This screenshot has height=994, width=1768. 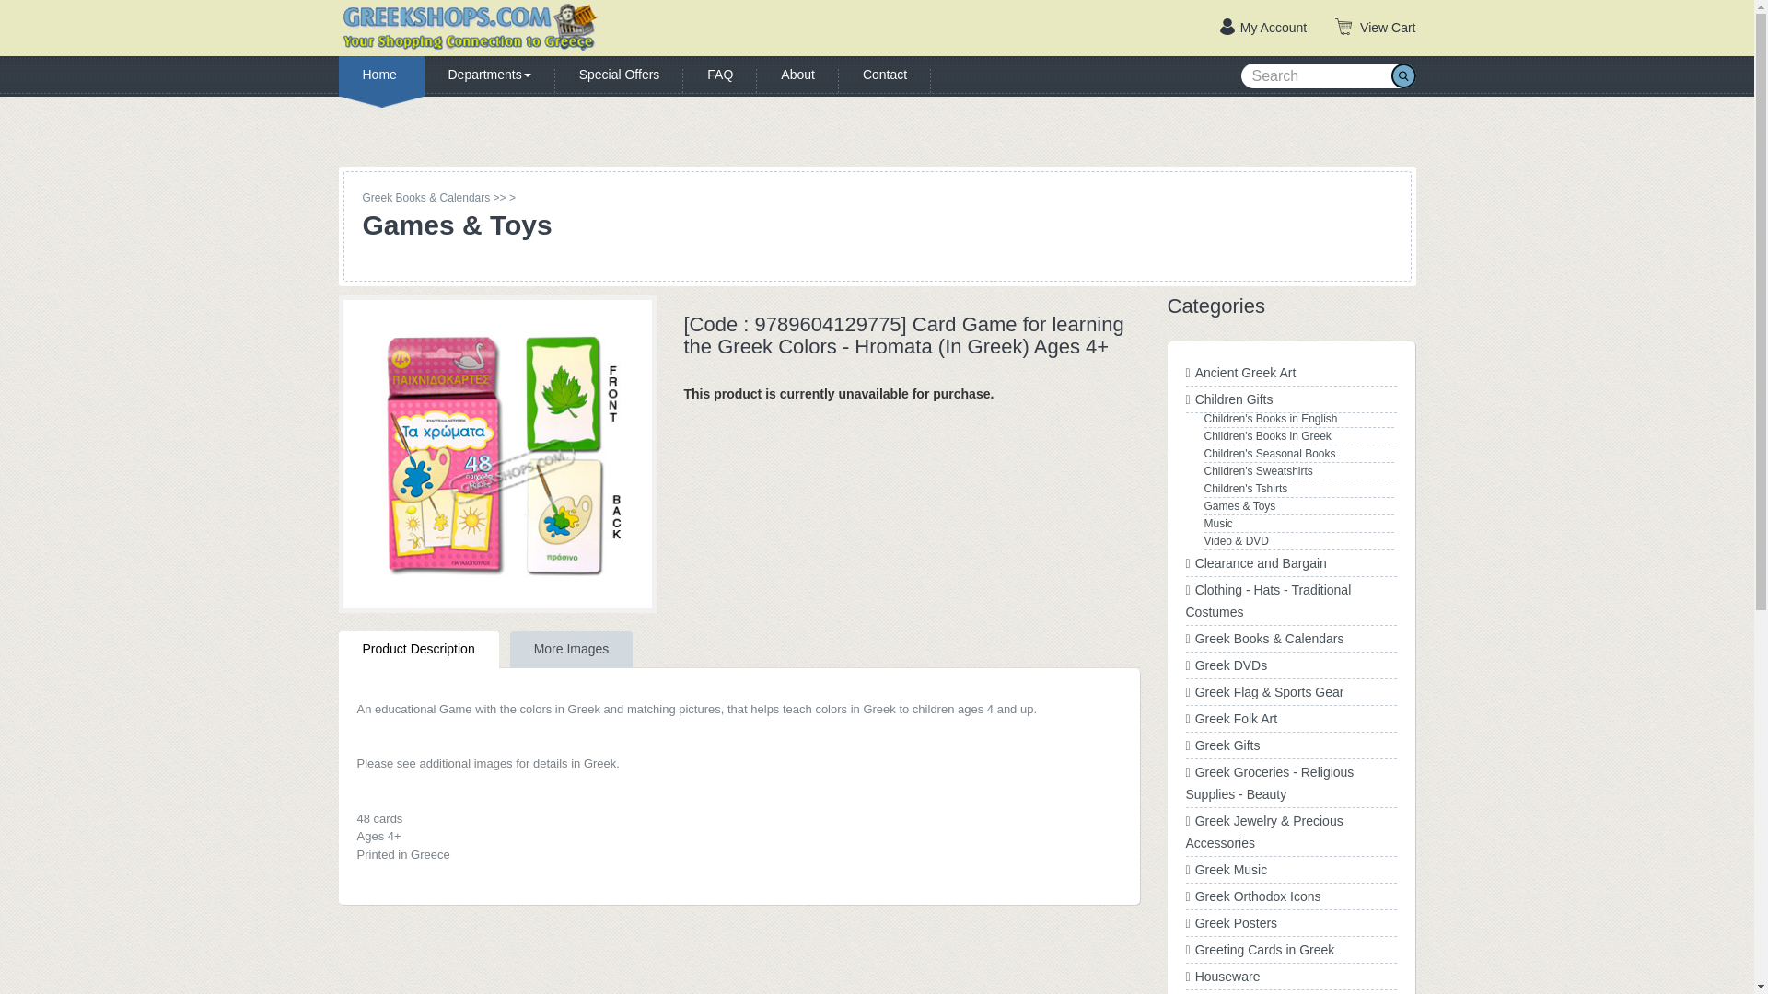 What do you see at coordinates (1262, 28) in the screenshot?
I see `My Account` at bounding box center [1262, 28].